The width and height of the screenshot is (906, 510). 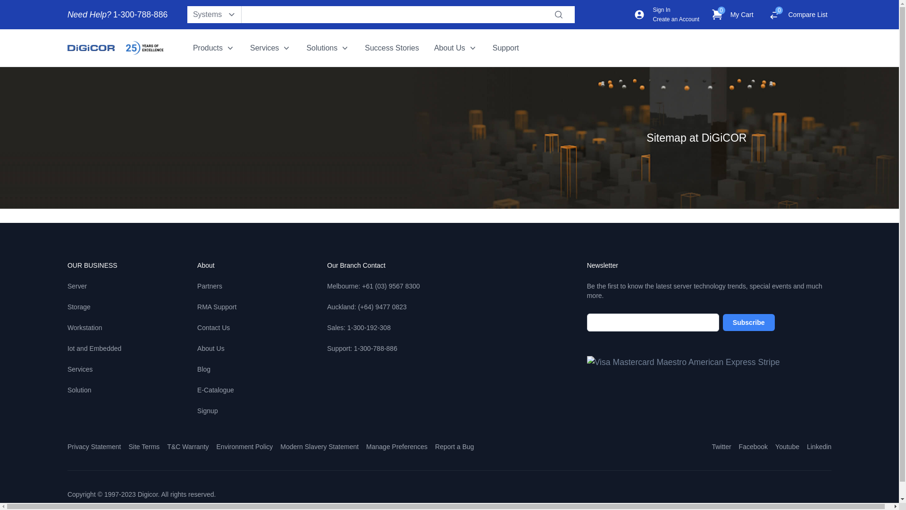 What do you see at coordinates (79, 390) in the screenshot?
I see `Solution` at bounding box center [79, 390].